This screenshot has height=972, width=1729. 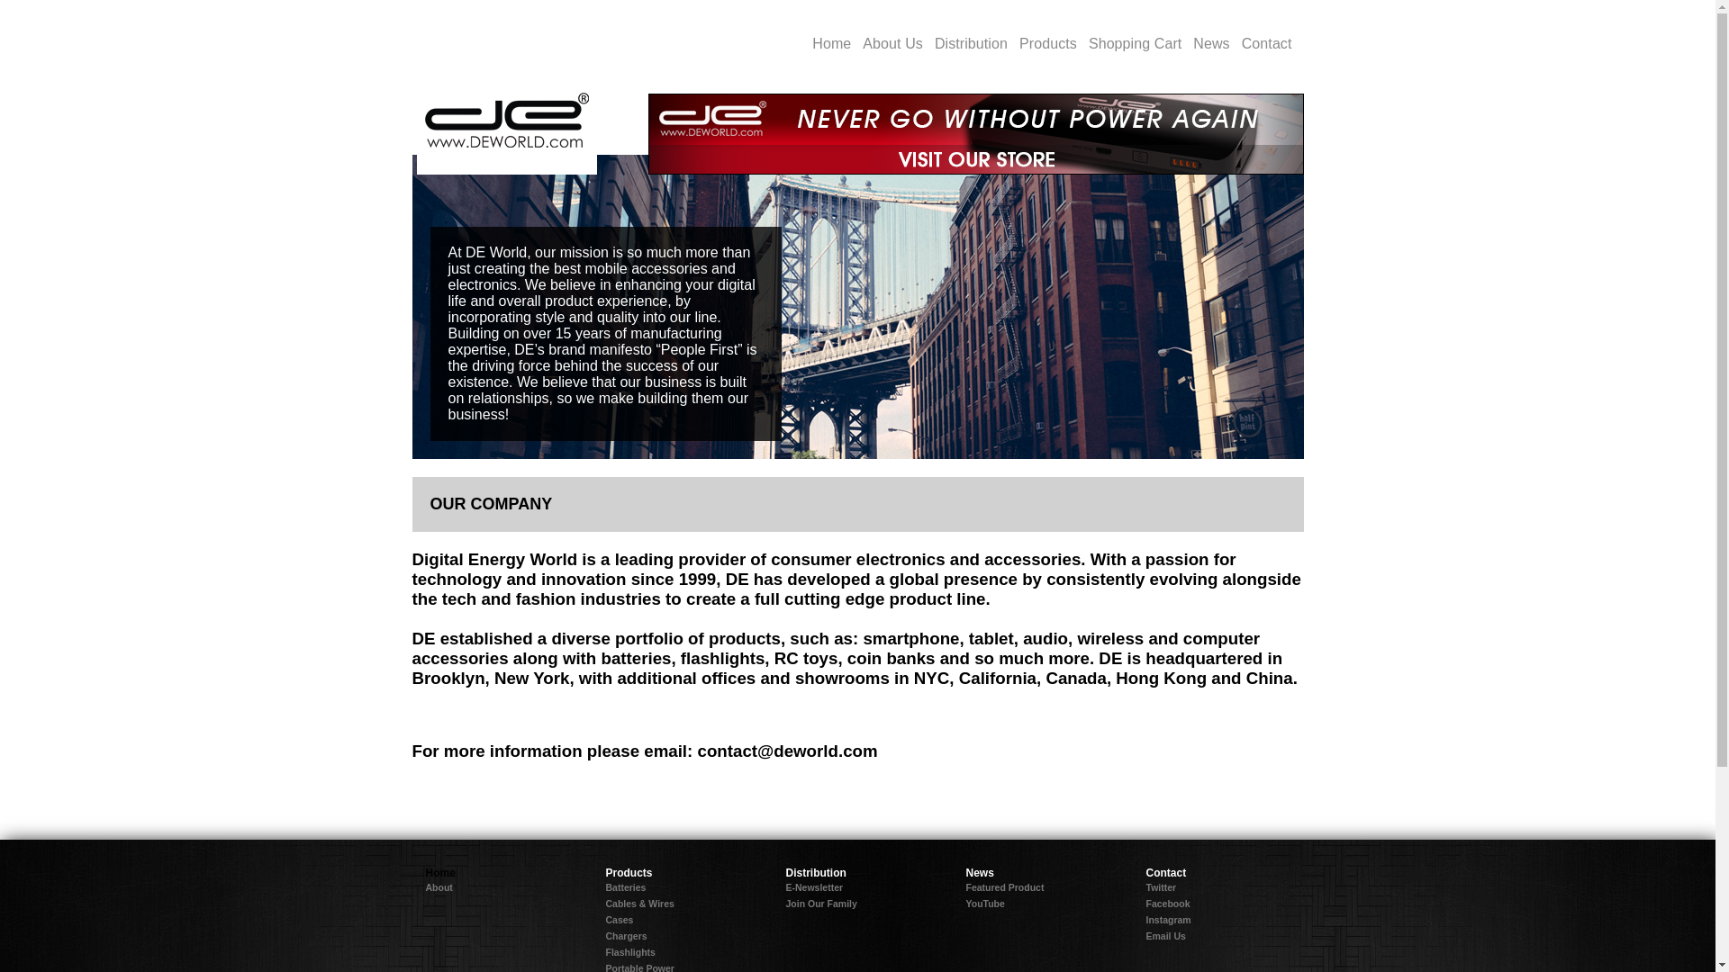 I want to click on Featured Product, so click(x=1004, y=887).